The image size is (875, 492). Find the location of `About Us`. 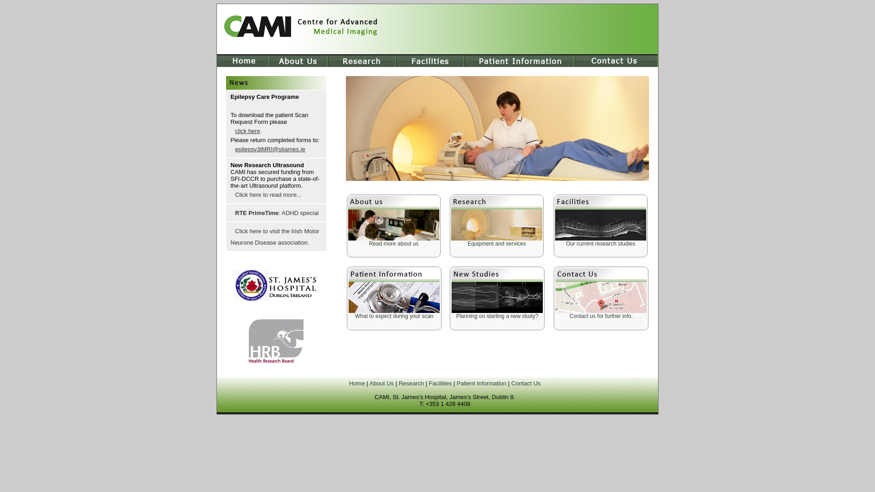

About Us is located at coordinates (382, 384).